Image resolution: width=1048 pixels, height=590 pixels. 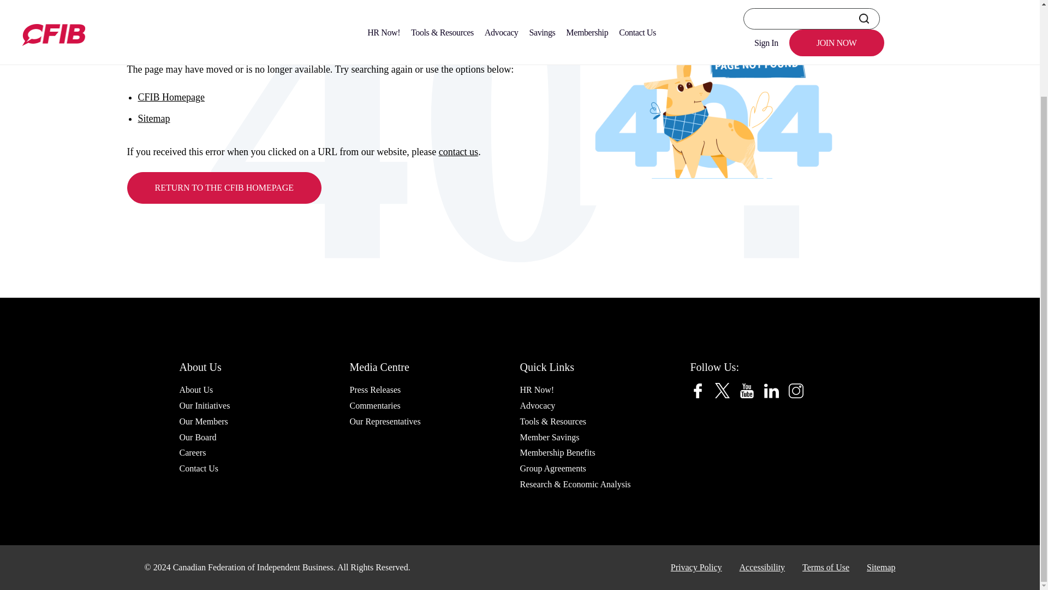 What do you see at coordinates (374, 389) in the screenshot?
I see `Press Releases` at bounding box center [374, 389].